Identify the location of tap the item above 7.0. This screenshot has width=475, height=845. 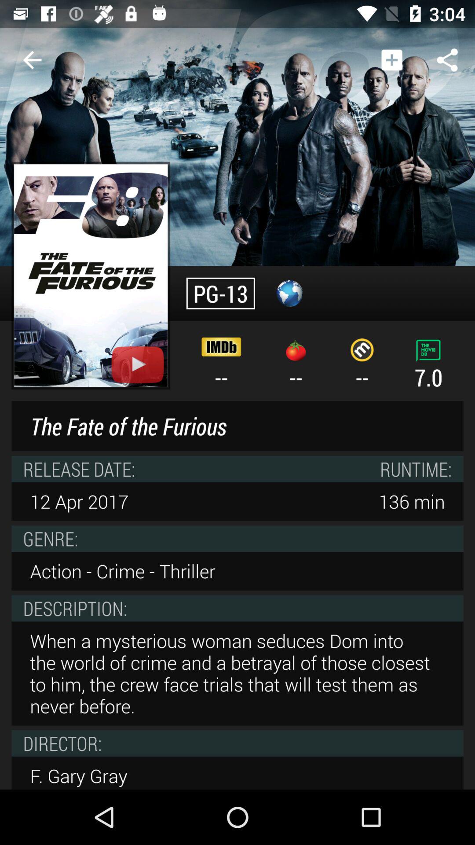
(447, 60).